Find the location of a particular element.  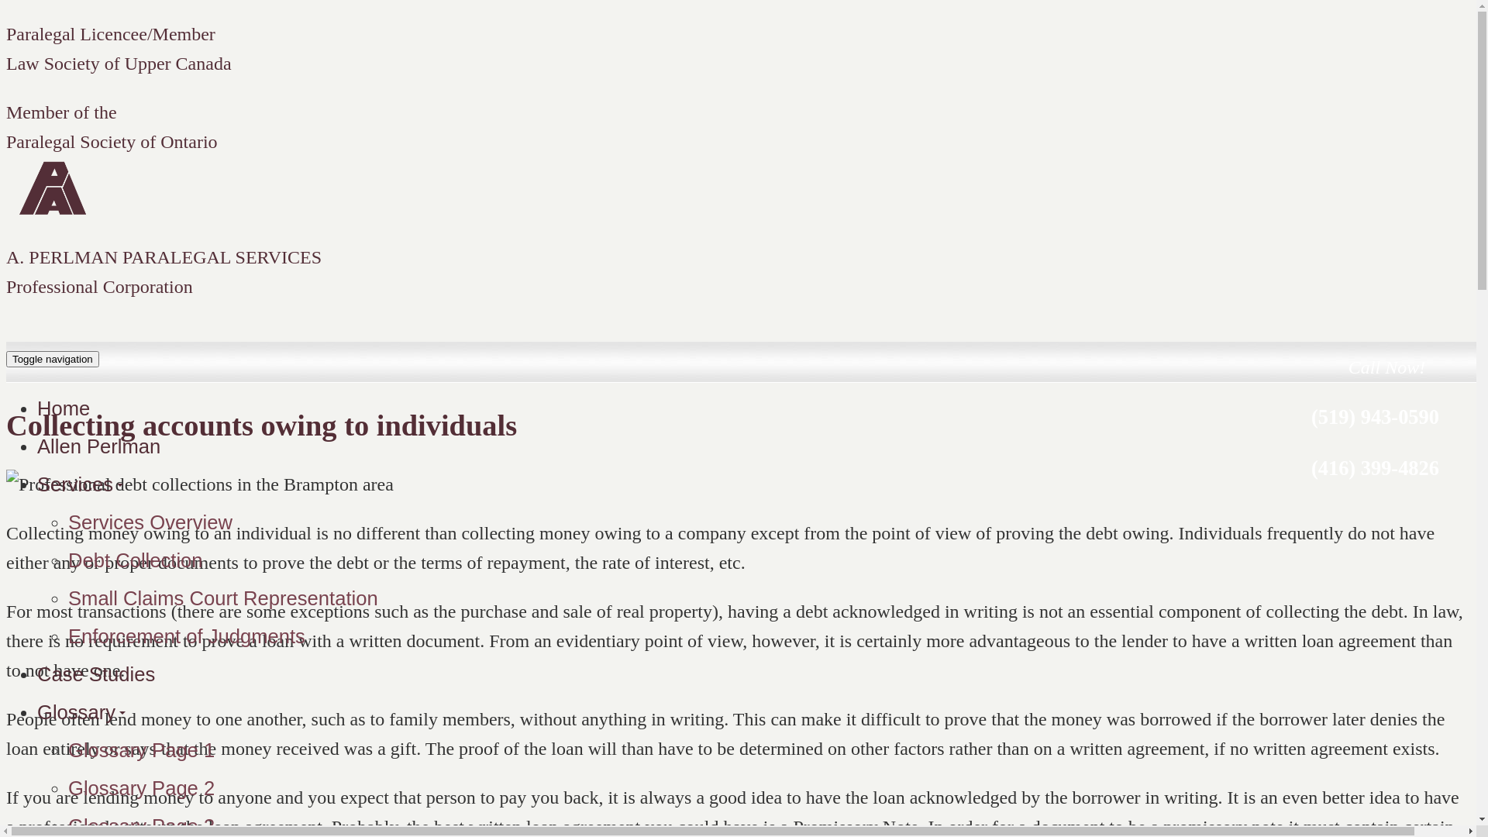

Glossary Page 1 is located at coordinates (141, 750).